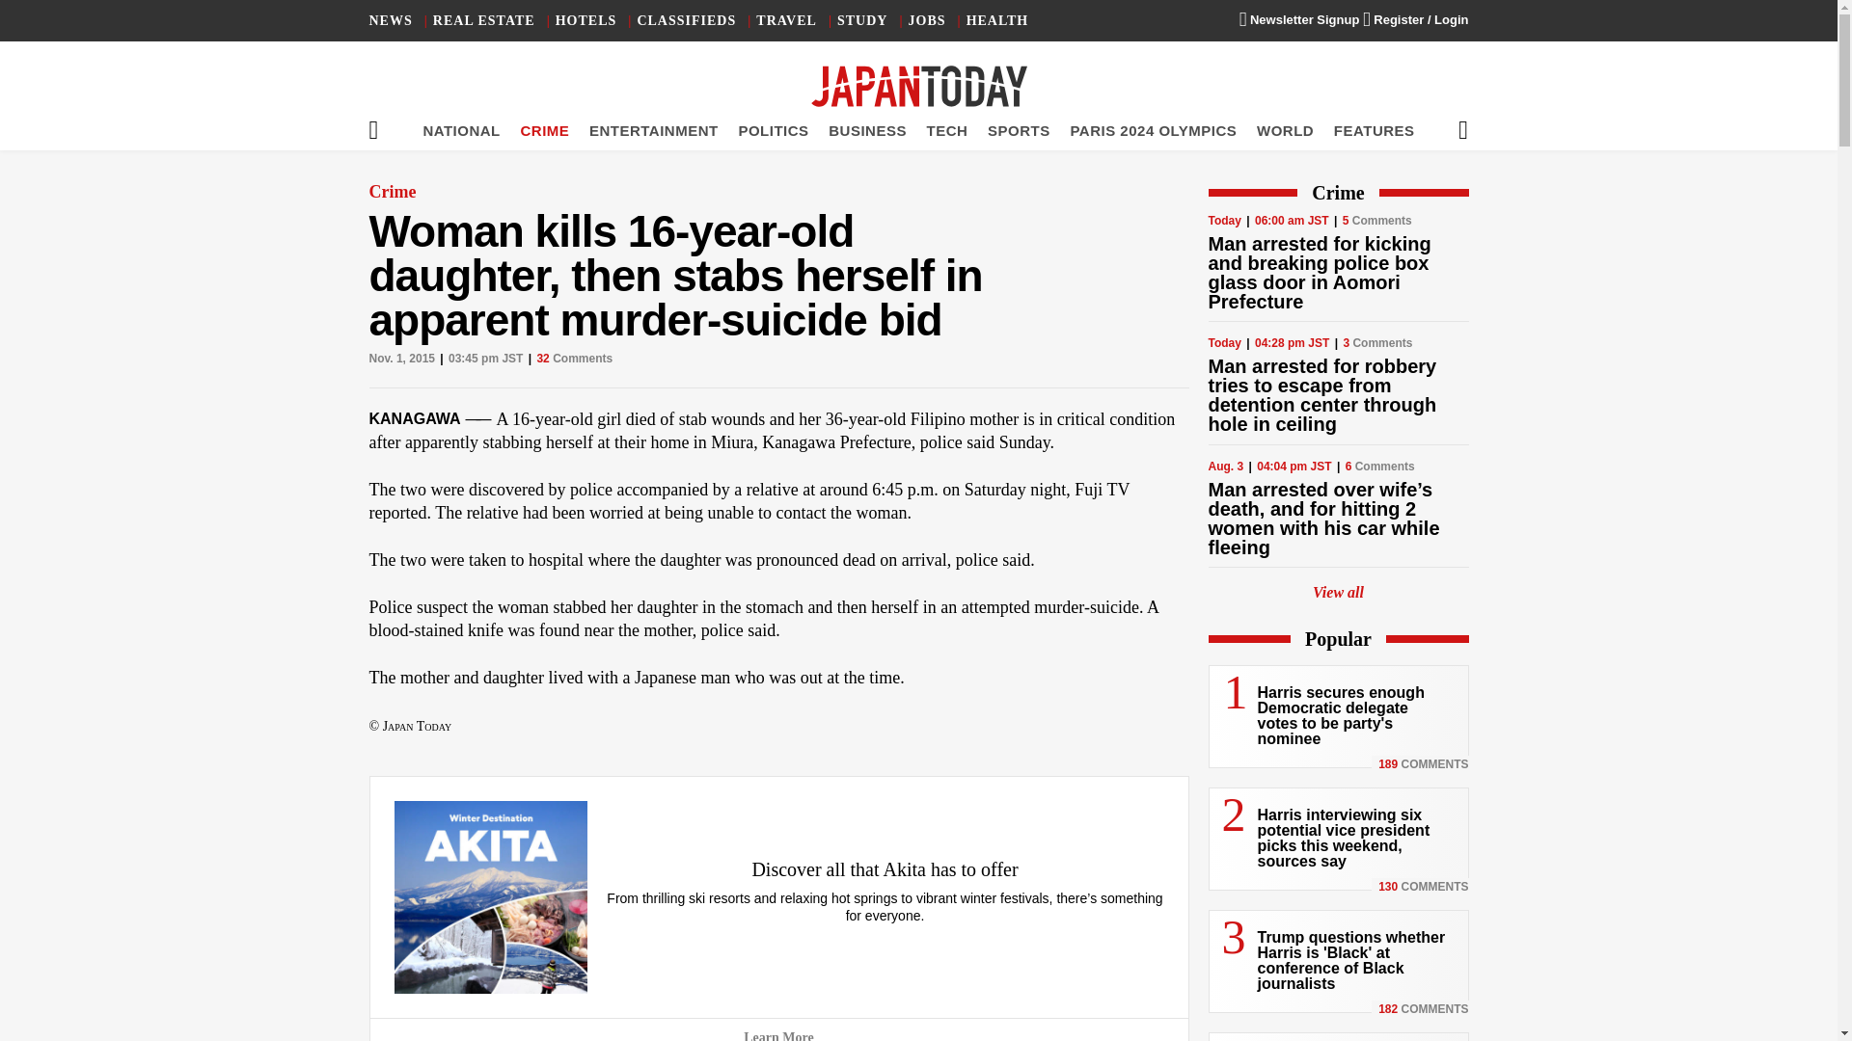  Describe the element at coordinates (867, 130) in the screenshot. I see `BUSINESS` at that location.